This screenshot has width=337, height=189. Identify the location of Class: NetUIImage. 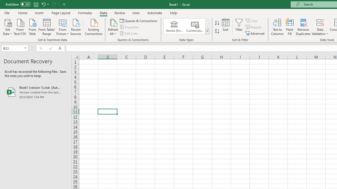
(207, 31).